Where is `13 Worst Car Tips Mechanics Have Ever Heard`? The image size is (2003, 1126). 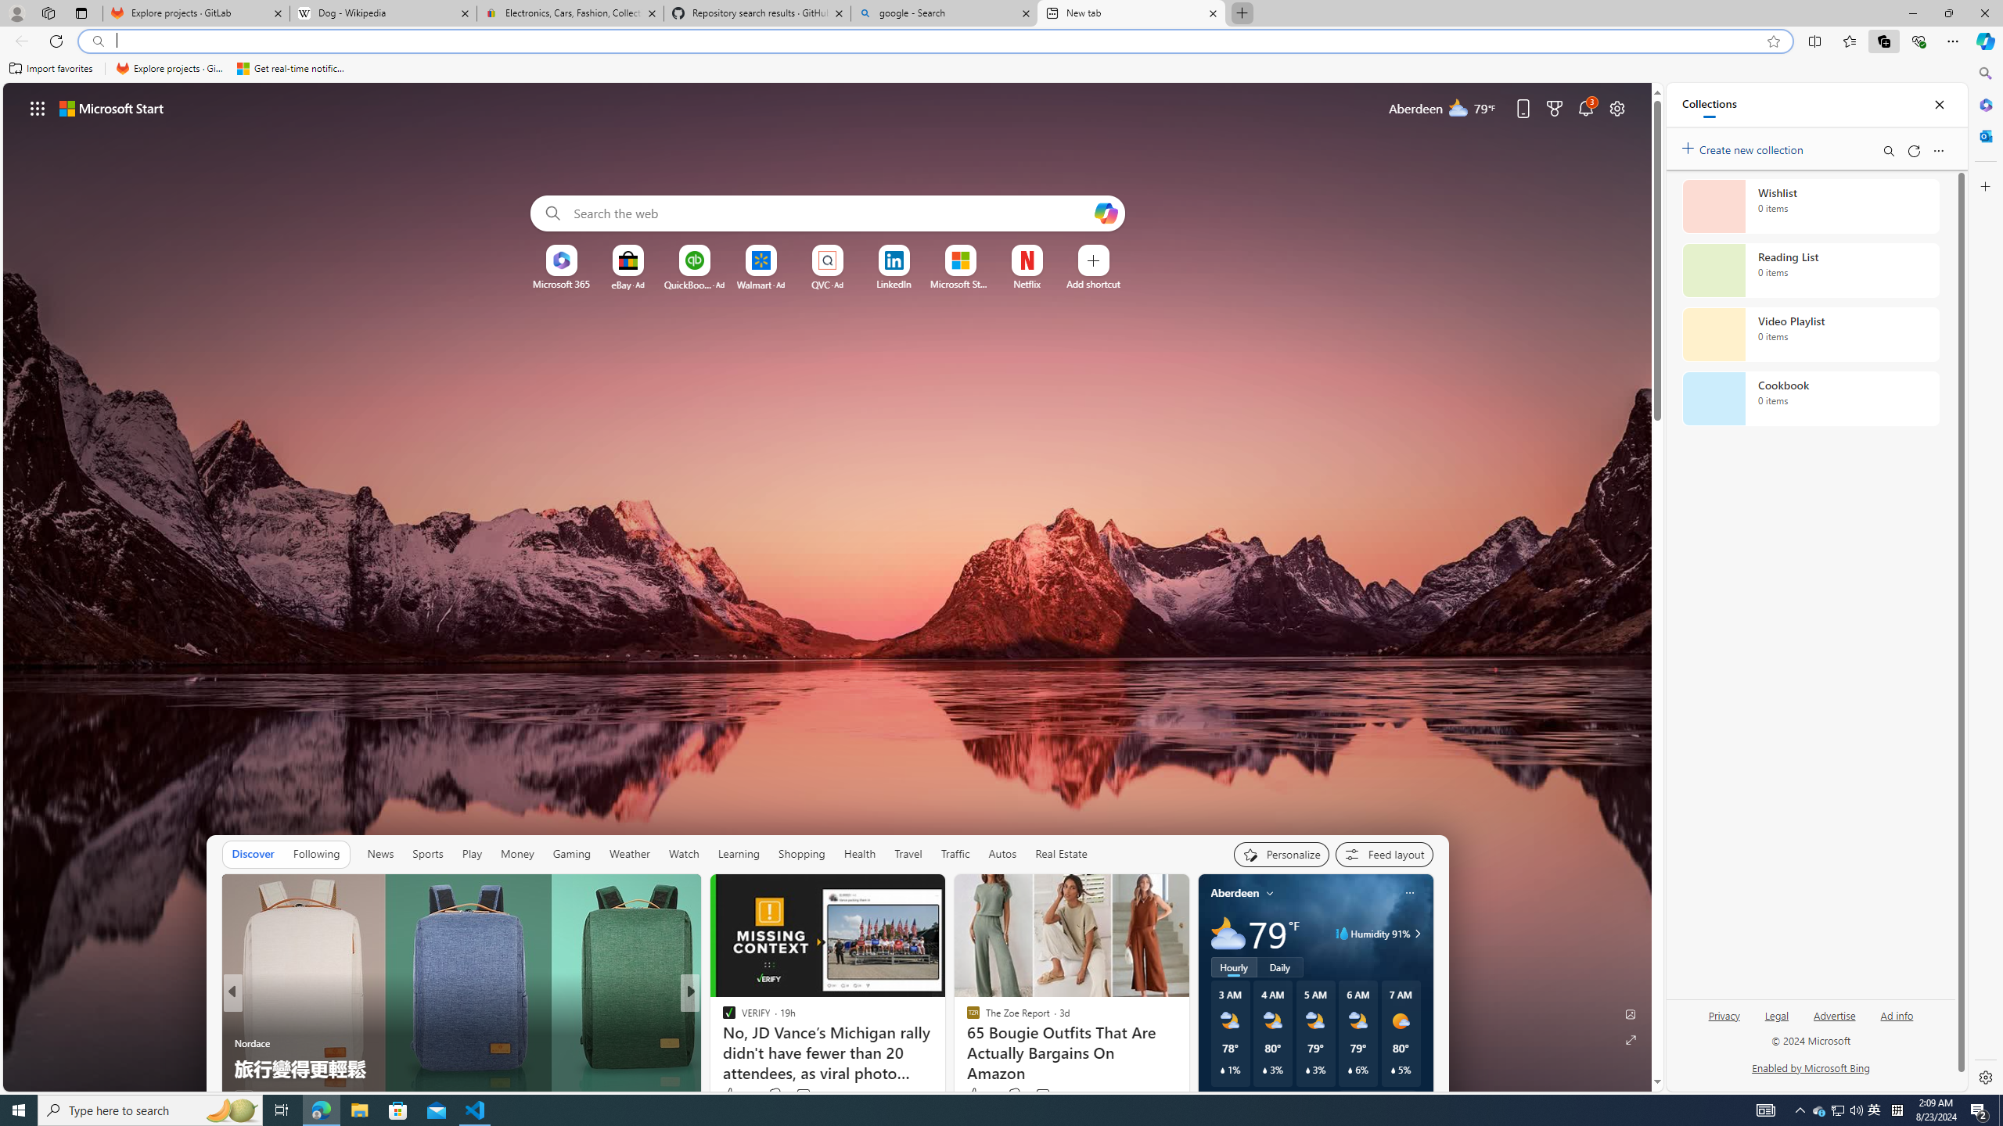
13 Worst Car Tips Mechanics Have Ever Heard is located at coordinates (942, 1068).